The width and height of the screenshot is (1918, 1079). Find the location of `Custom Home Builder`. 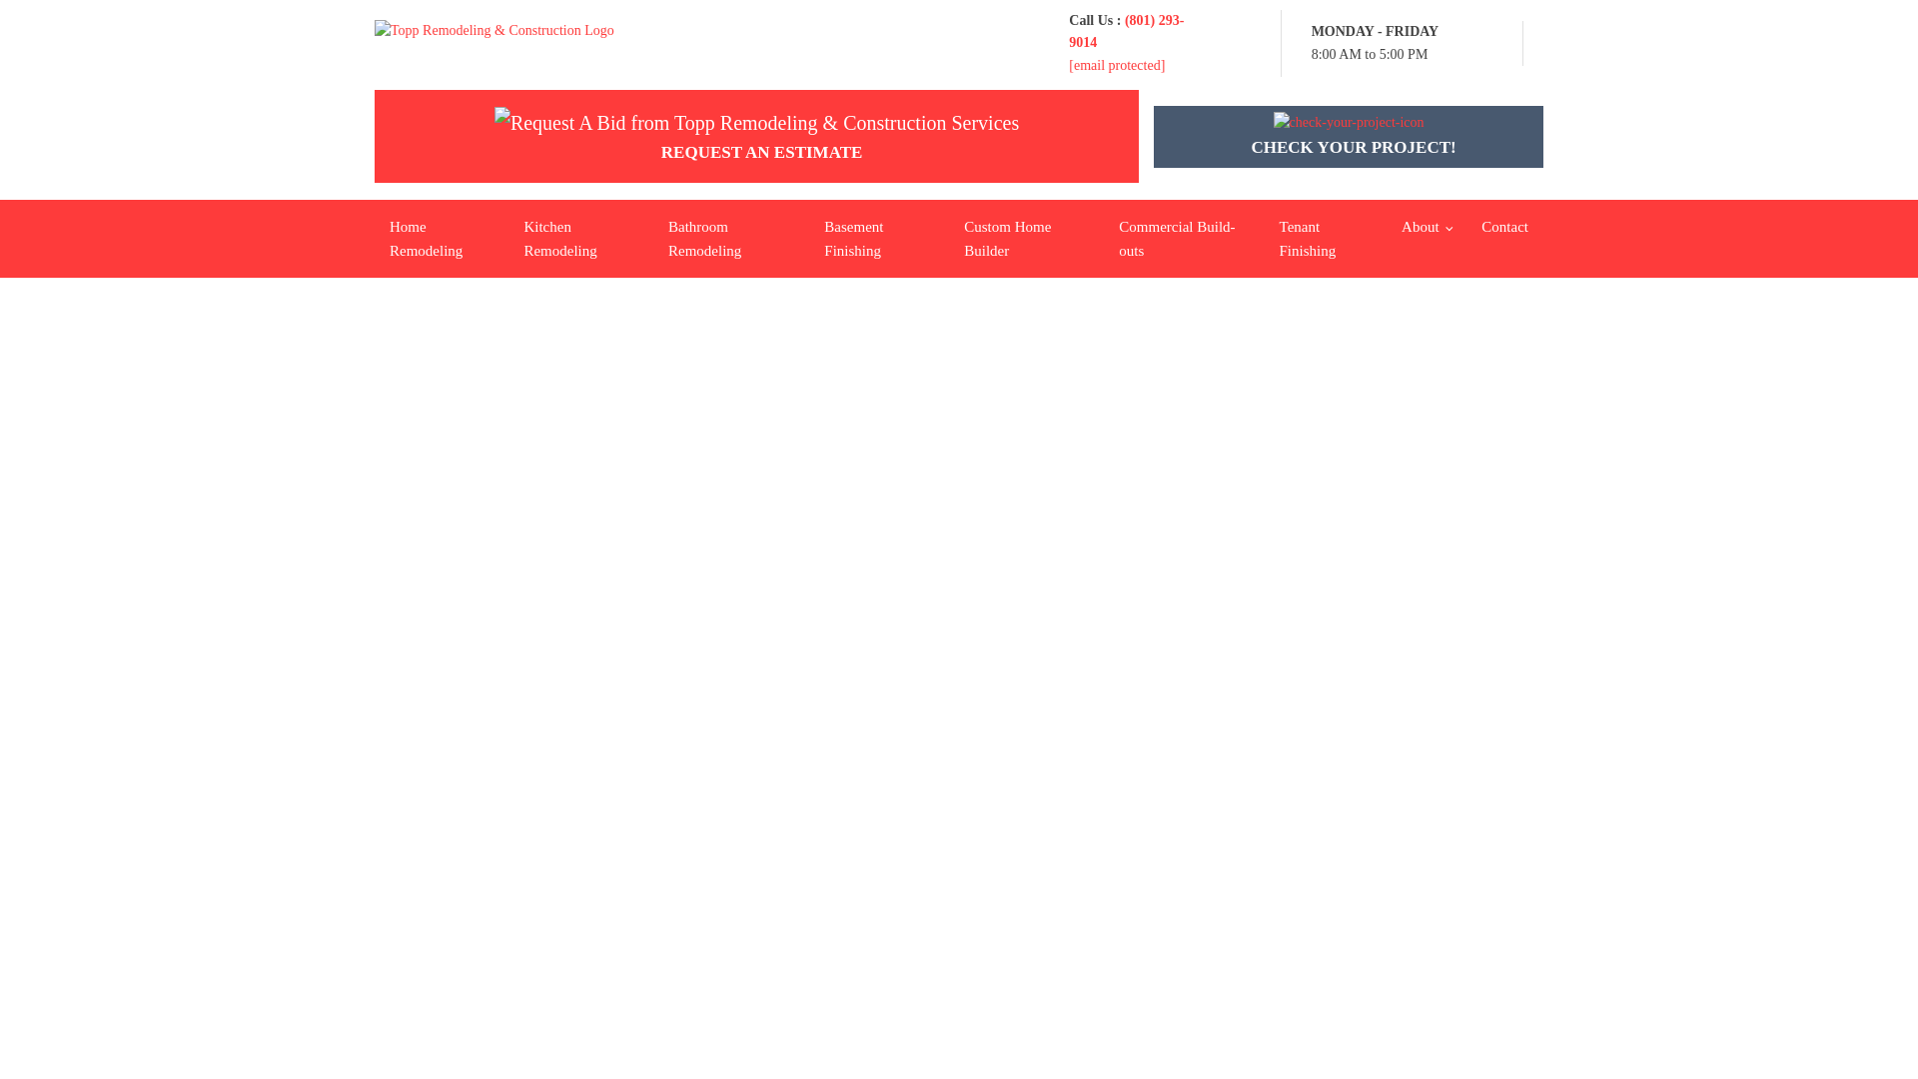

Custom Home Builder is located at coordinates (1027, 238).